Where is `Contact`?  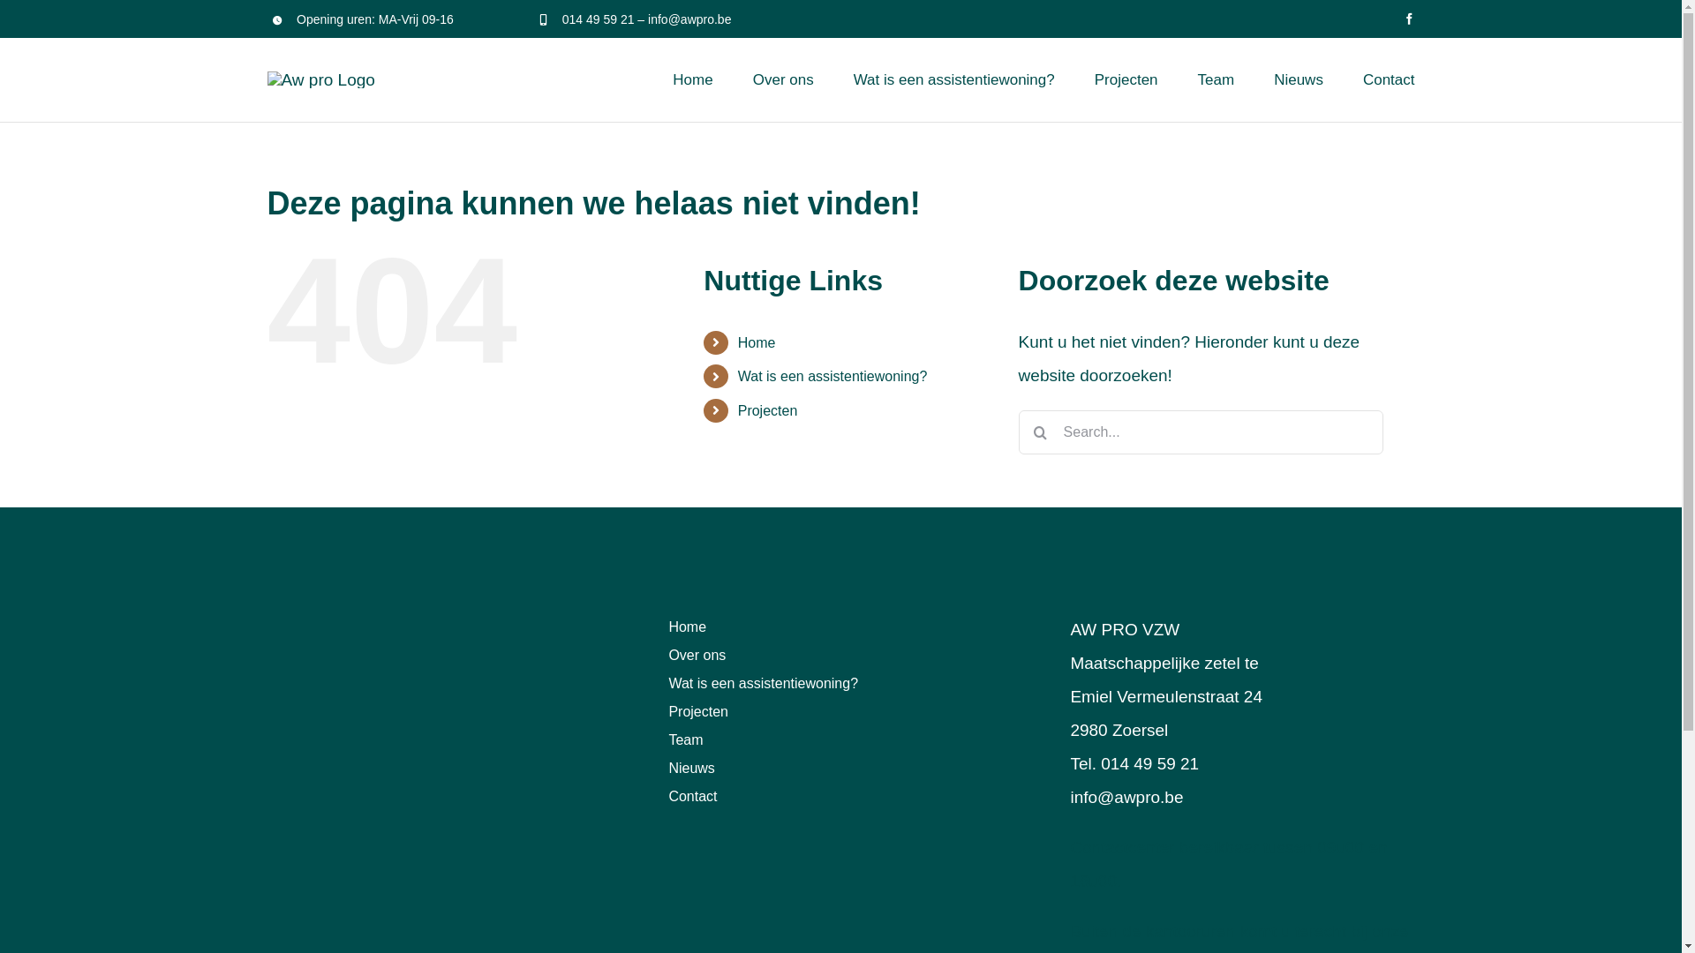
Contact is located at coordinates (1390, 79).